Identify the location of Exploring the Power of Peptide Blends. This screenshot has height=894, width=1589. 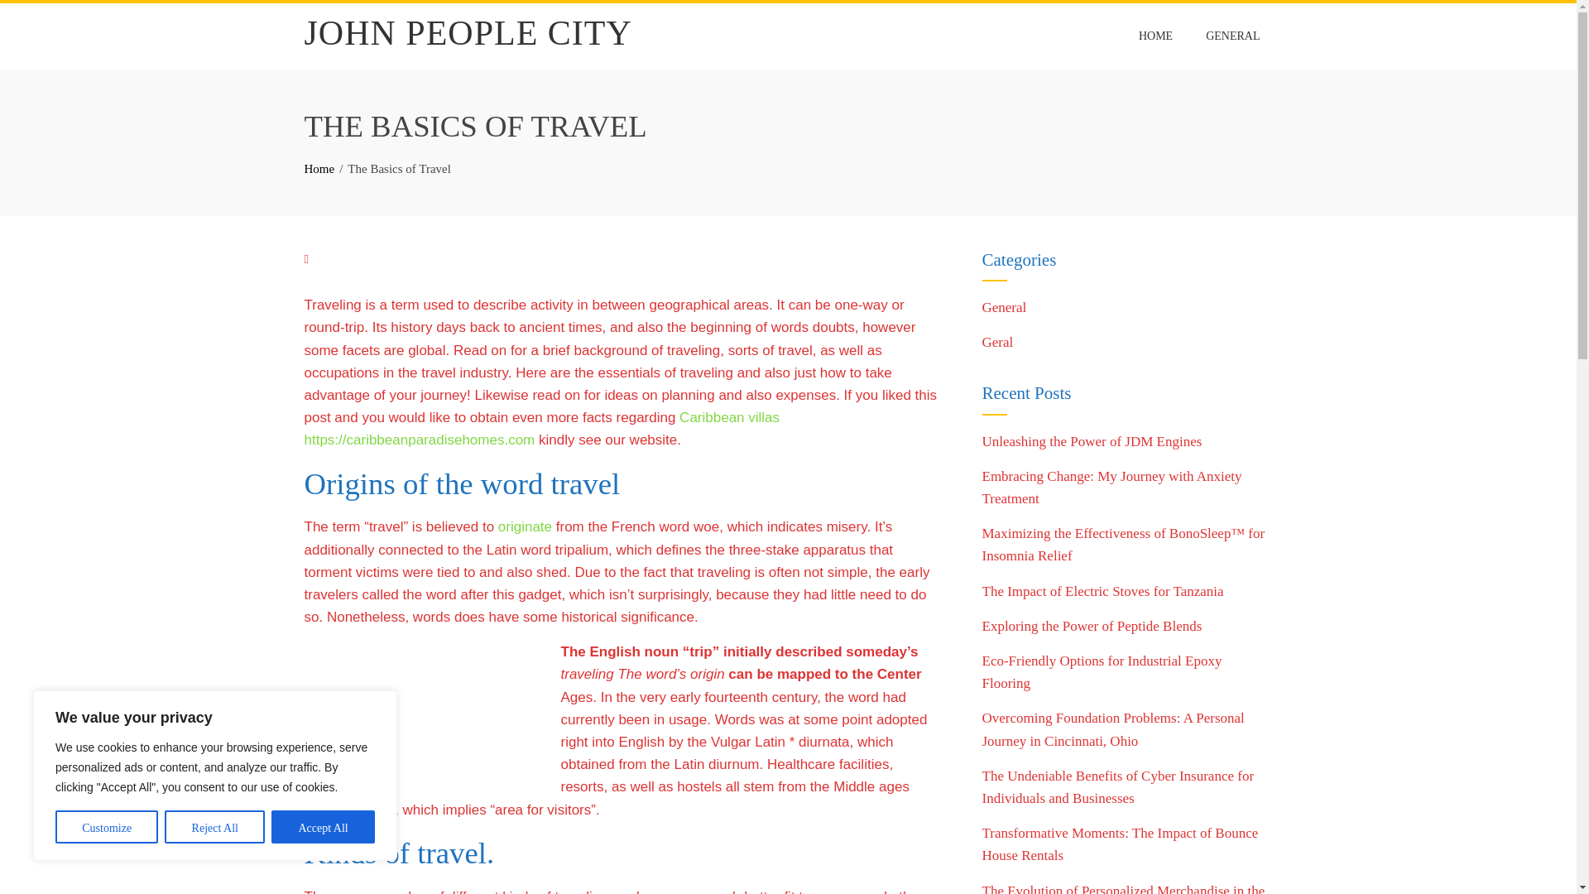
(1091, 626).